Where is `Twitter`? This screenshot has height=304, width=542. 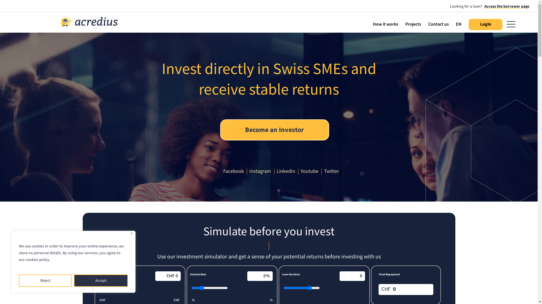 Twitter is located at coordinates (332, 171).